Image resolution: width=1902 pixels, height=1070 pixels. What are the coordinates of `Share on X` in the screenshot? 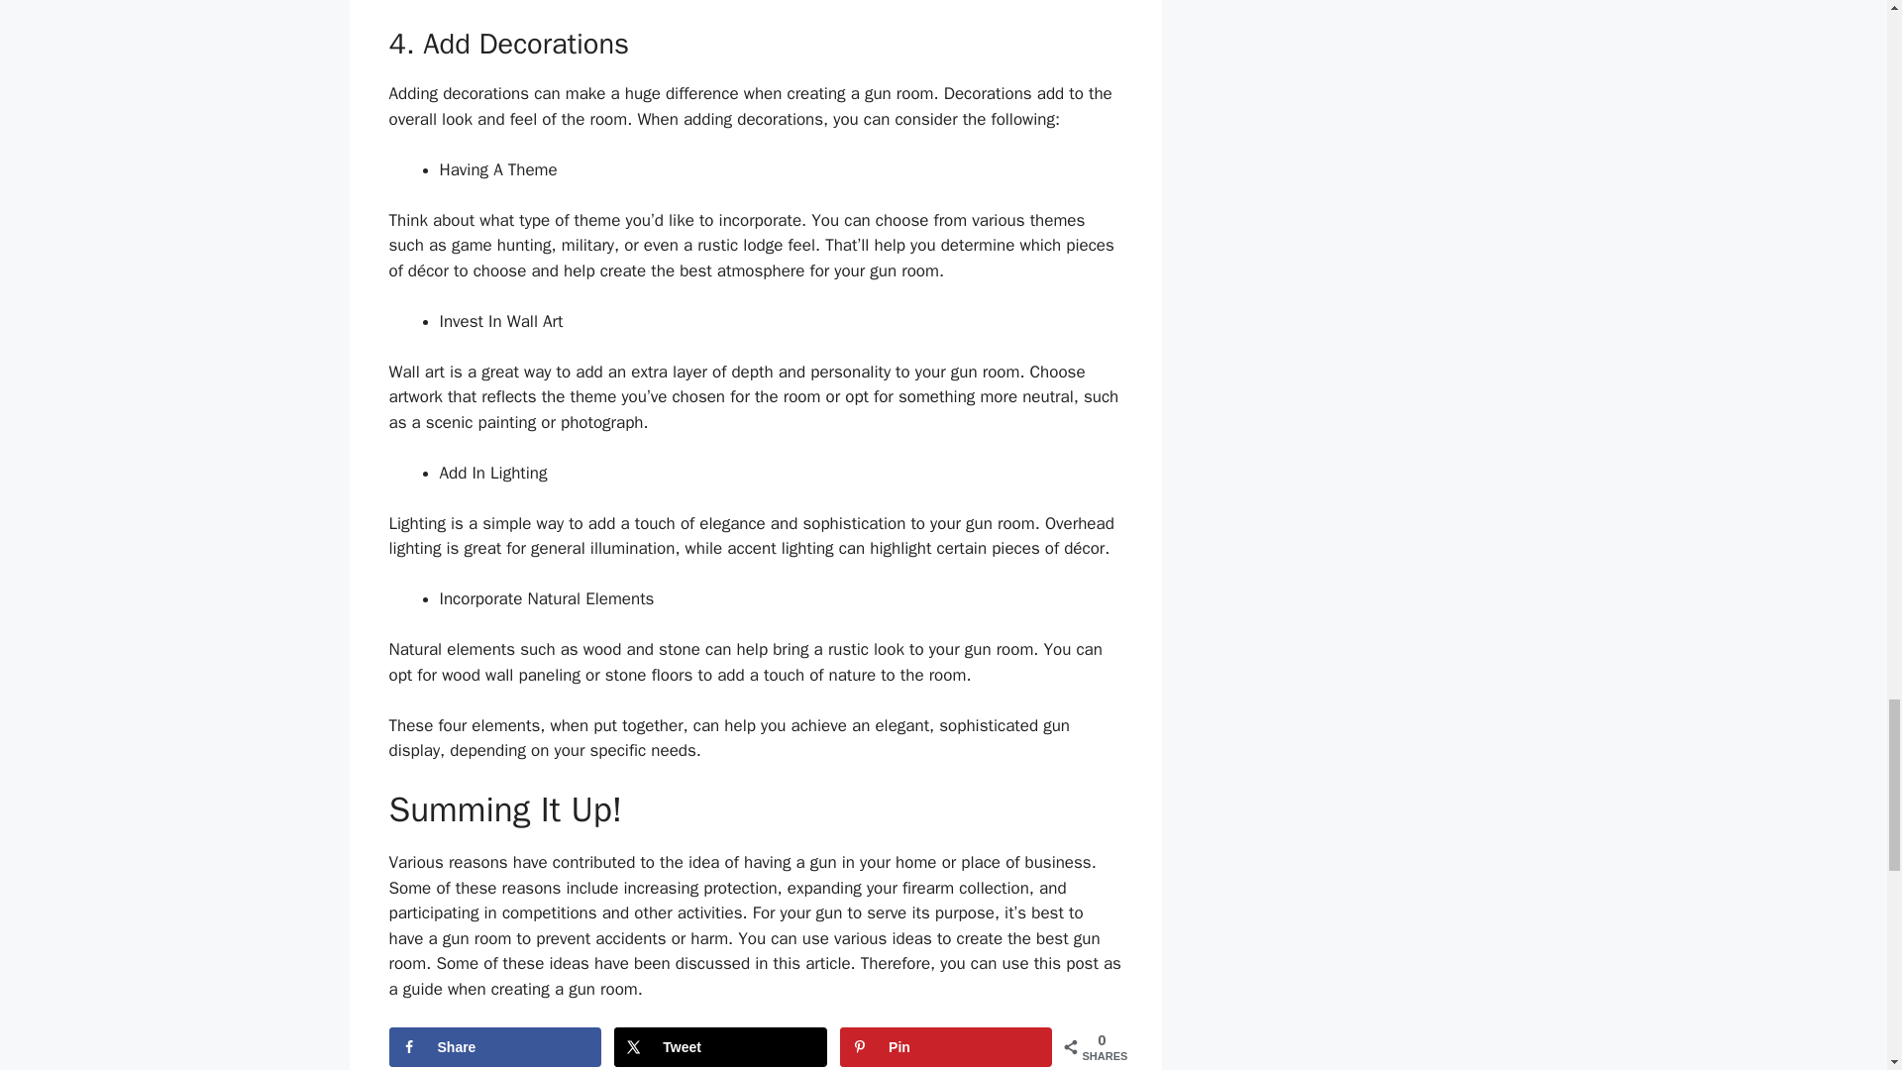 It's located at (719, 1046).